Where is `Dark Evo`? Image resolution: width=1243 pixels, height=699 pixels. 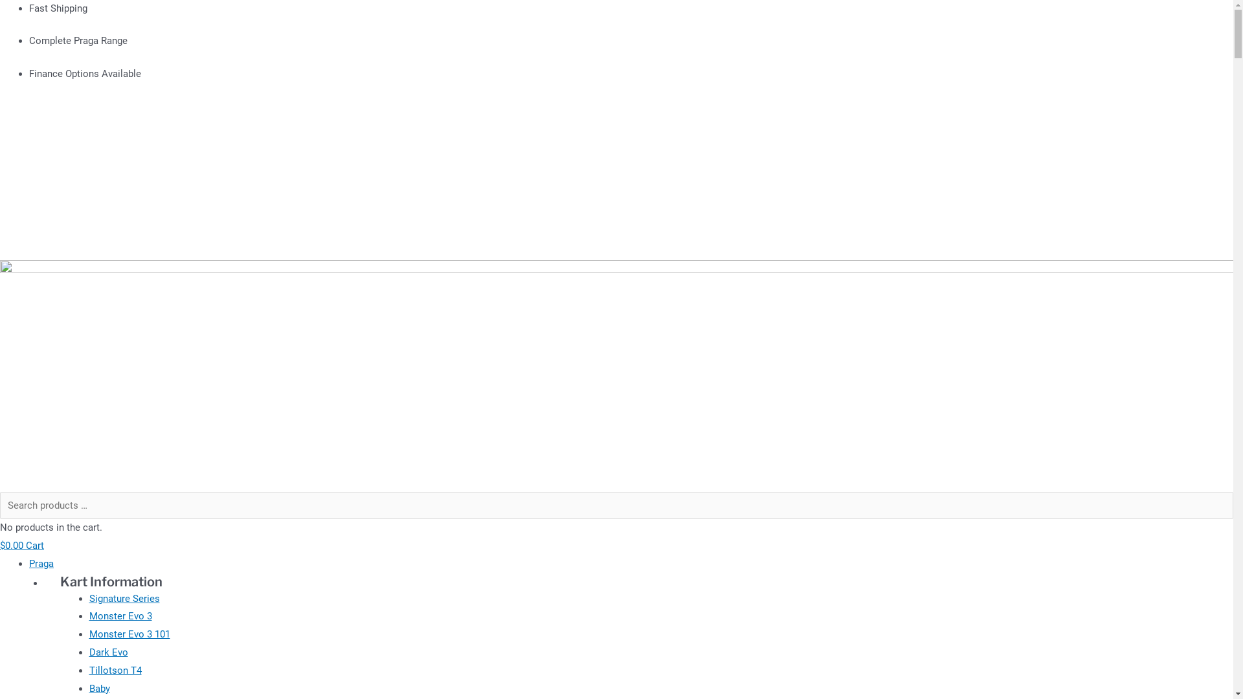 Dark Evo is located at coordinates (109, 652).